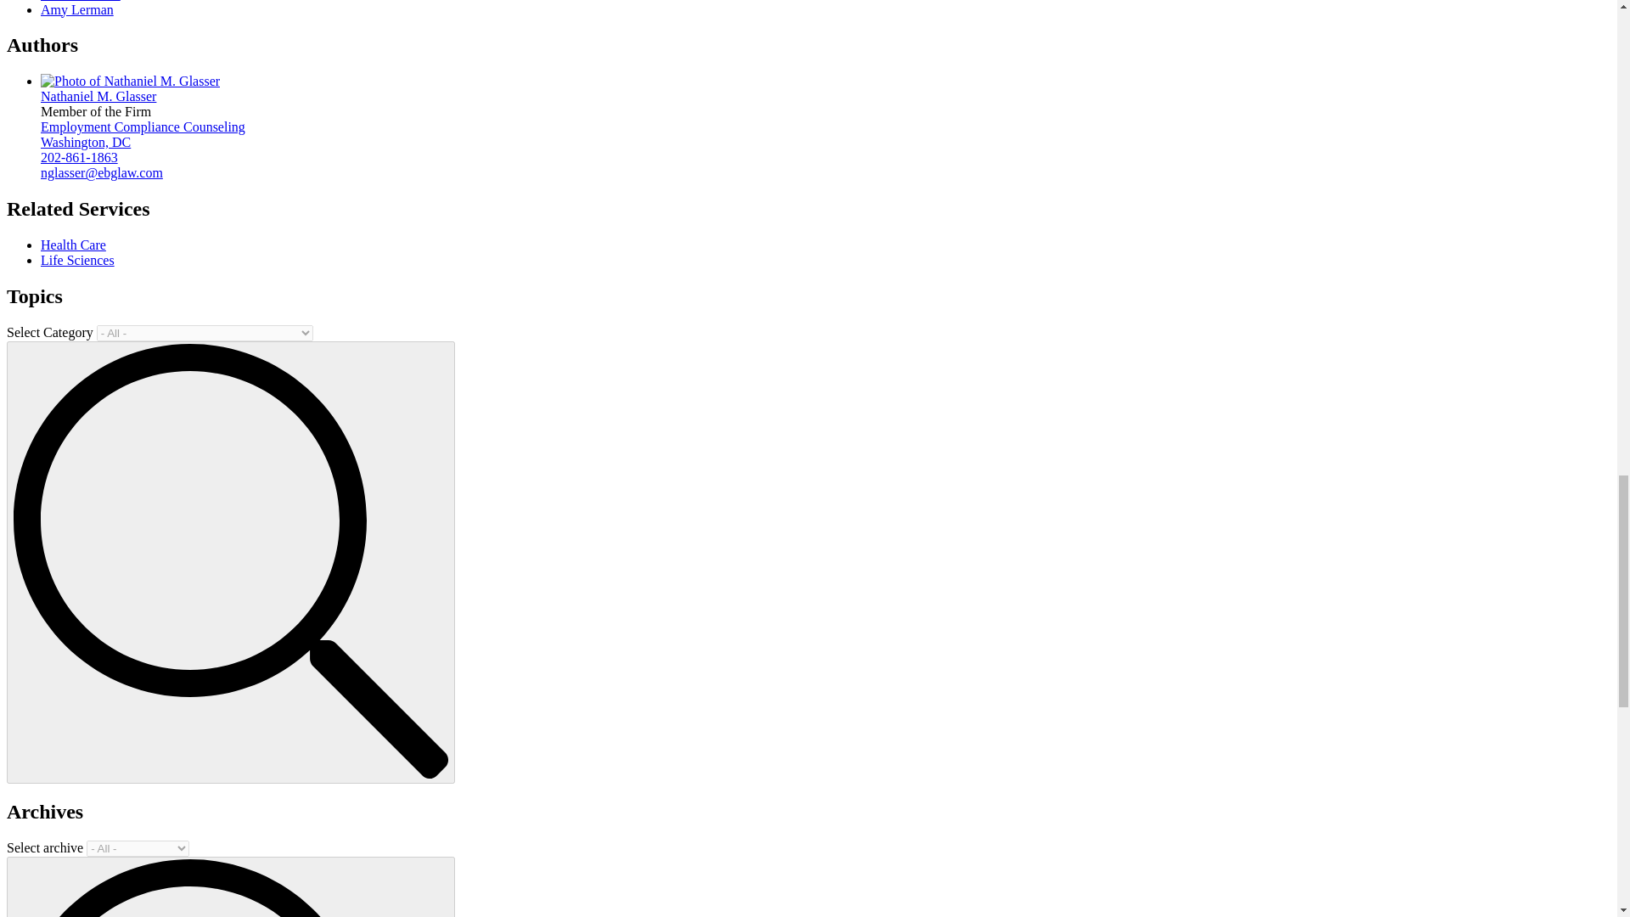 This screenshot has height=917, width=1630. I want to click on Search, so click(231, 888).